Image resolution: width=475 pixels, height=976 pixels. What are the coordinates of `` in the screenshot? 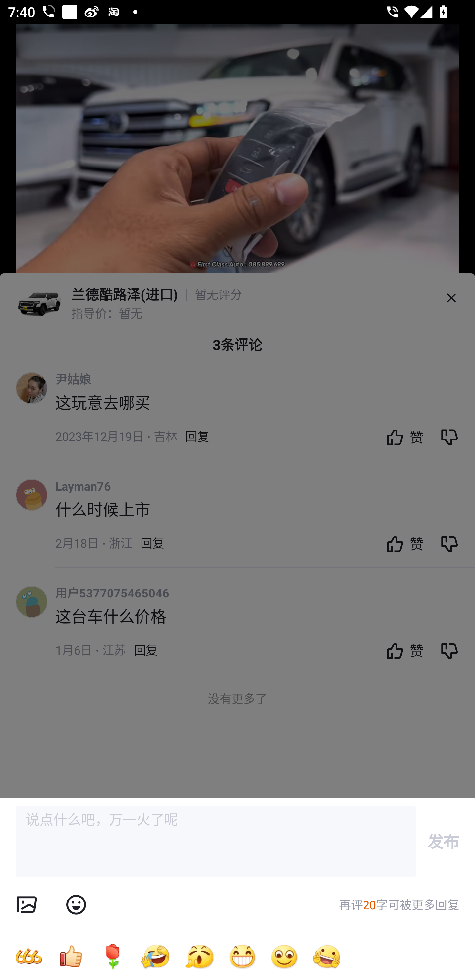 It's located at (76, 905).